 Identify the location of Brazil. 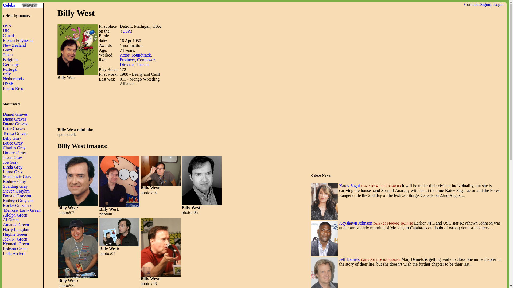
(8, 50).